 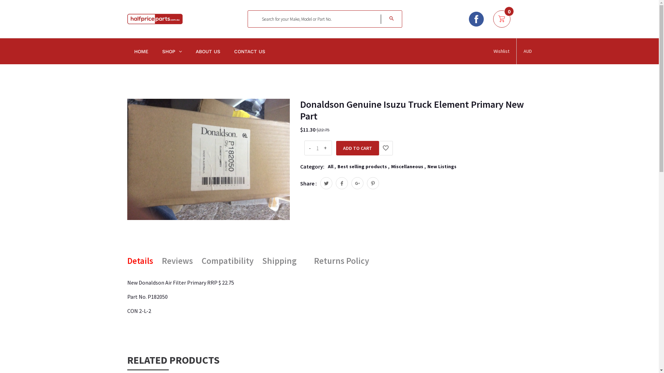 I want to click on ABOUT US, so click(x=208, y=51).